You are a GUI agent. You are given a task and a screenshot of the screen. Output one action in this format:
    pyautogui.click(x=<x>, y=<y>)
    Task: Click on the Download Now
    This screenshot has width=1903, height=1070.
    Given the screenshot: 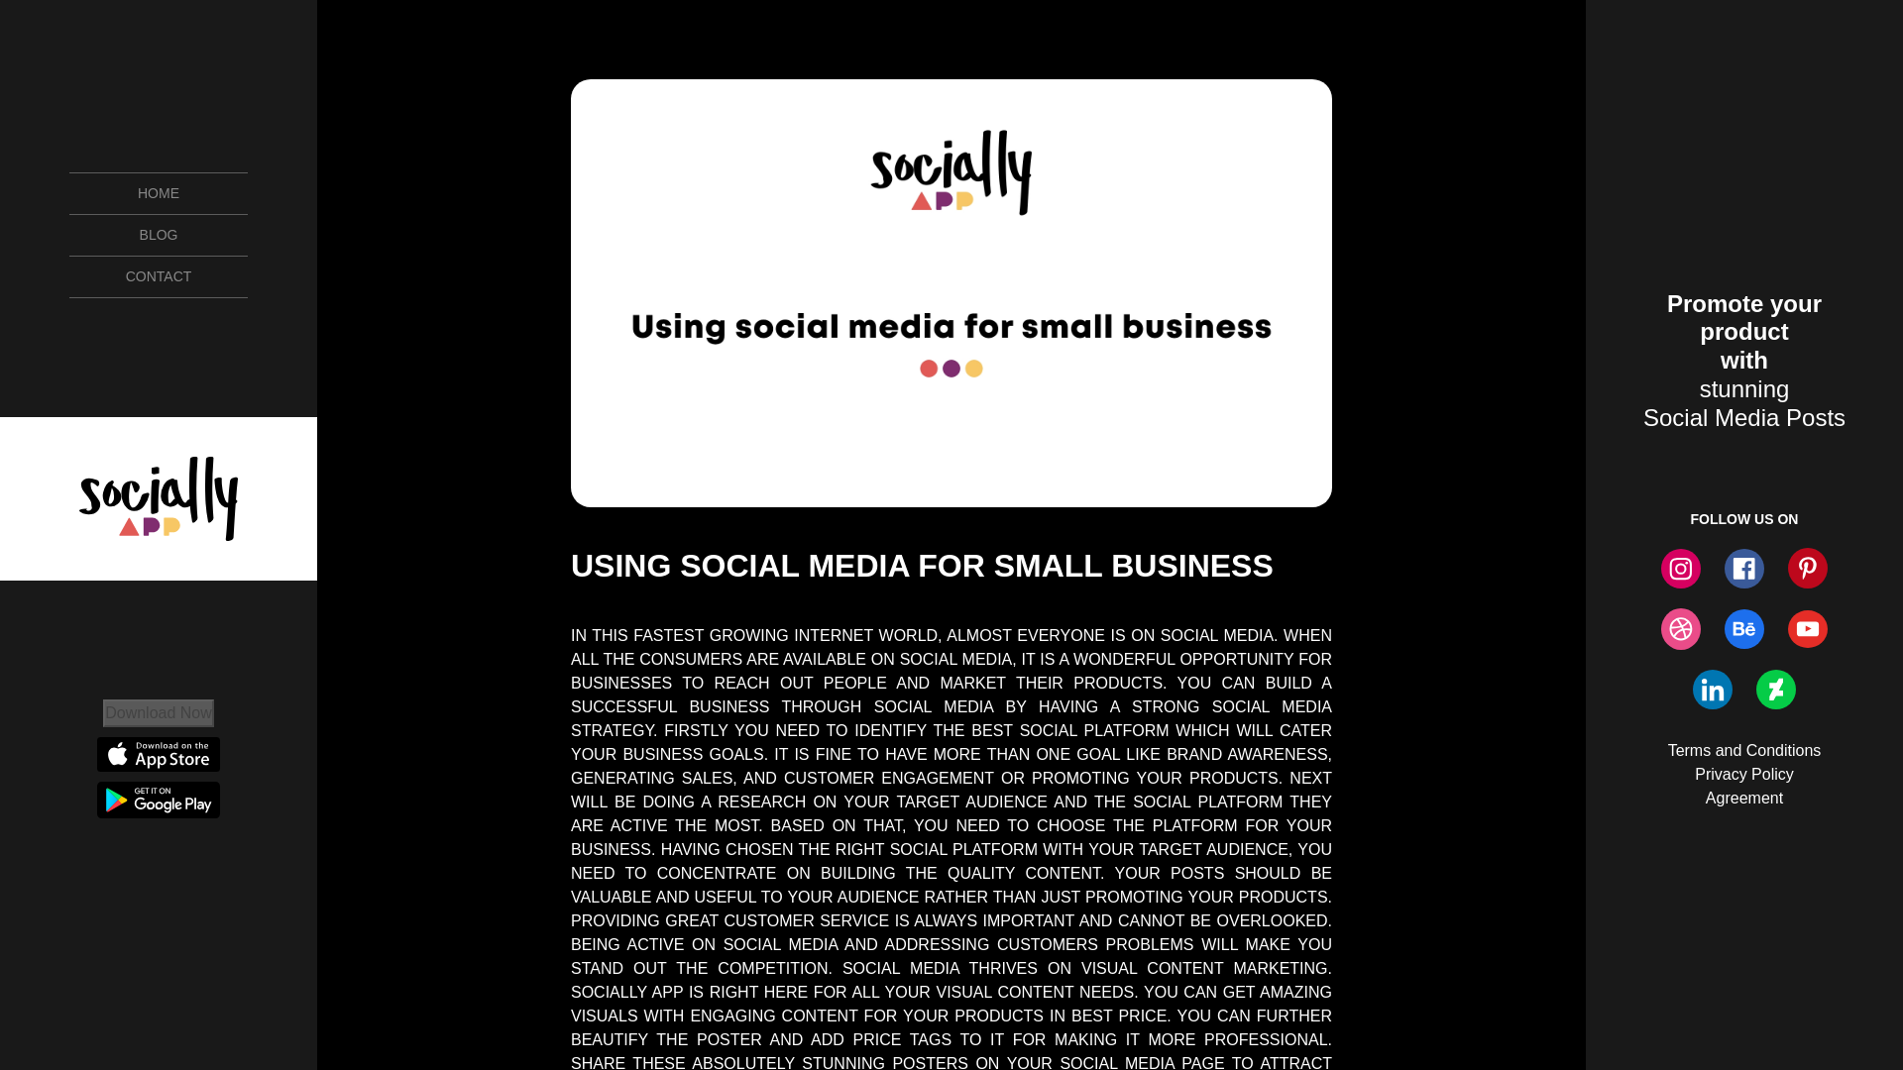 What is the action you would take?
    pyautogui.click(x=158, y=711)
    